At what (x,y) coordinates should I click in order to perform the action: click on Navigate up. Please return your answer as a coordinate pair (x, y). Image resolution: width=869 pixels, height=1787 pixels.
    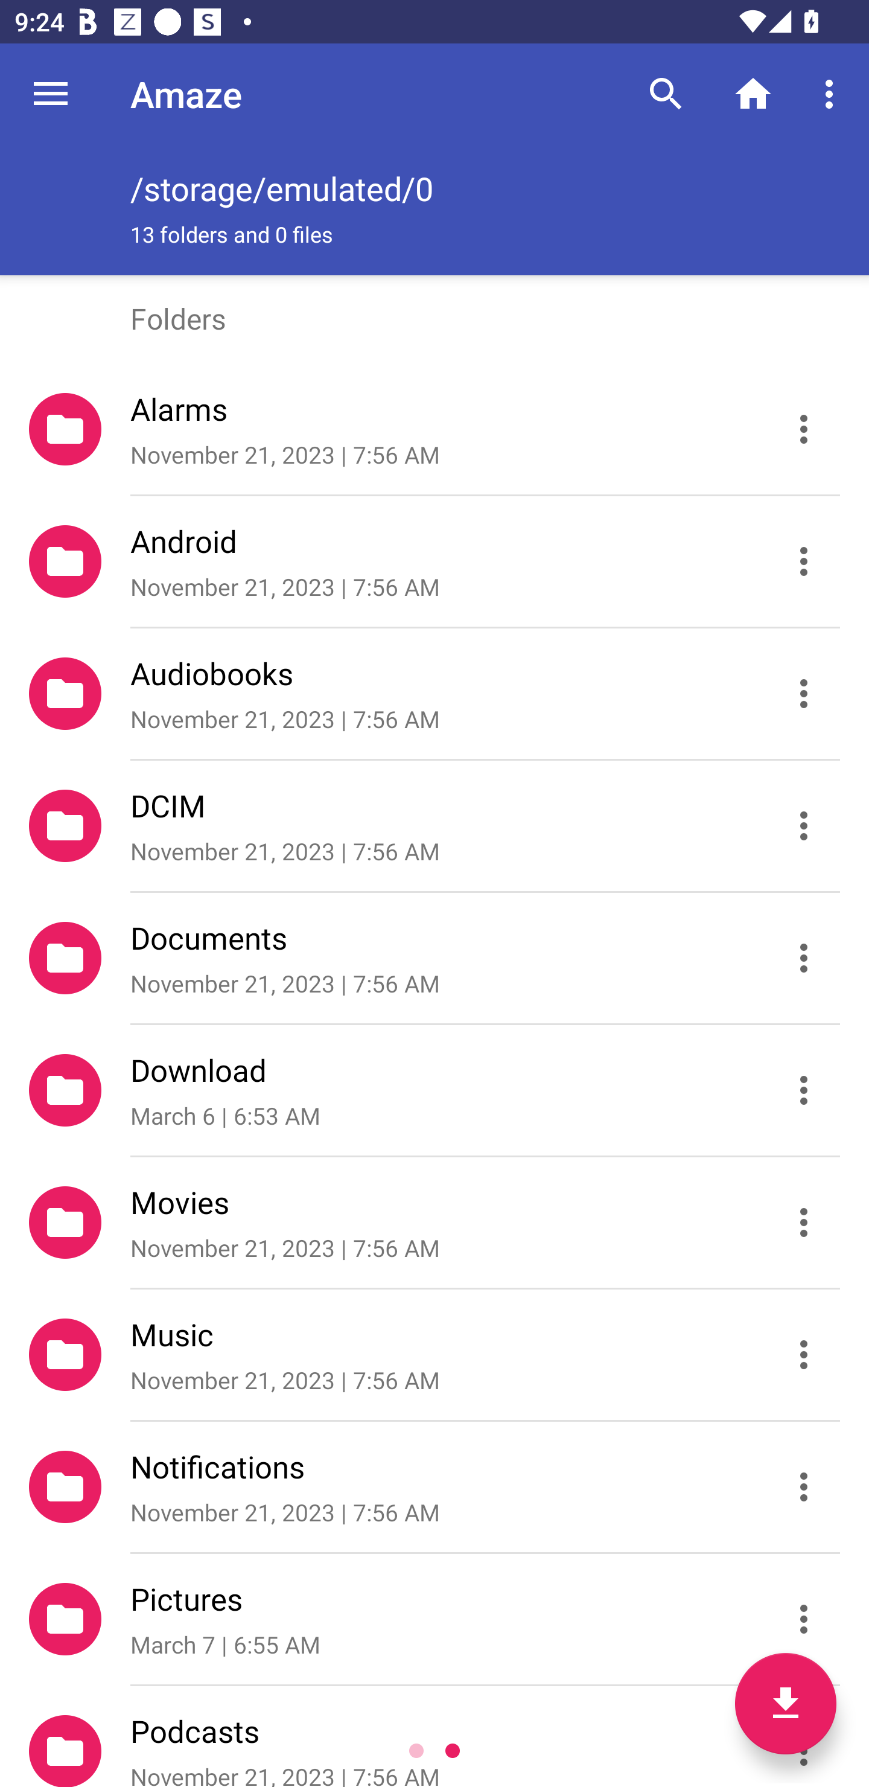
    Looking at the image, I should click on (51, 94).